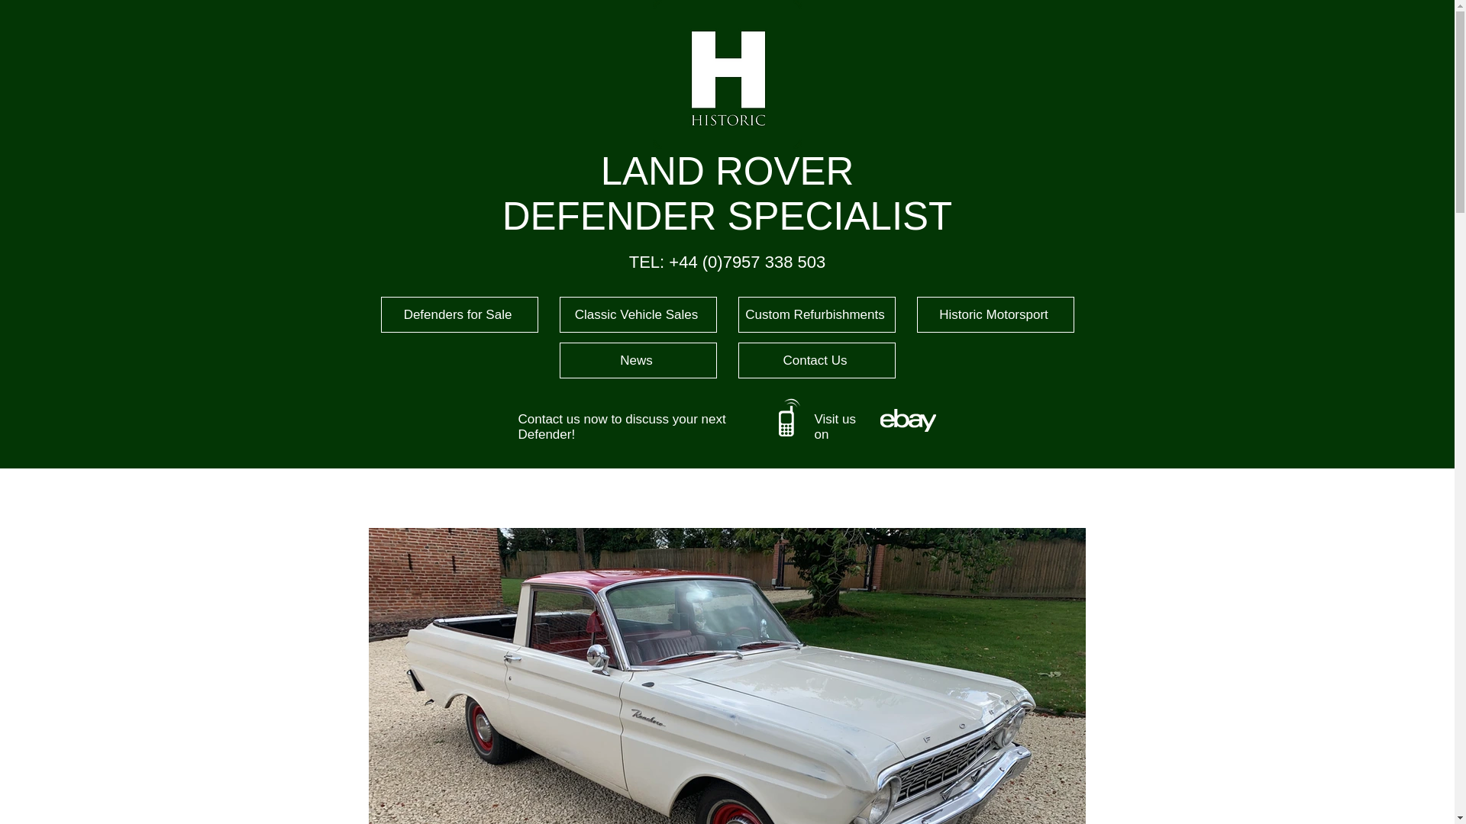 This screenshot has height=824, width=1466. Describe the element at coordinates (790, 415) in the screenshot. I see `CLICK HERE TO CALL US` at that location.